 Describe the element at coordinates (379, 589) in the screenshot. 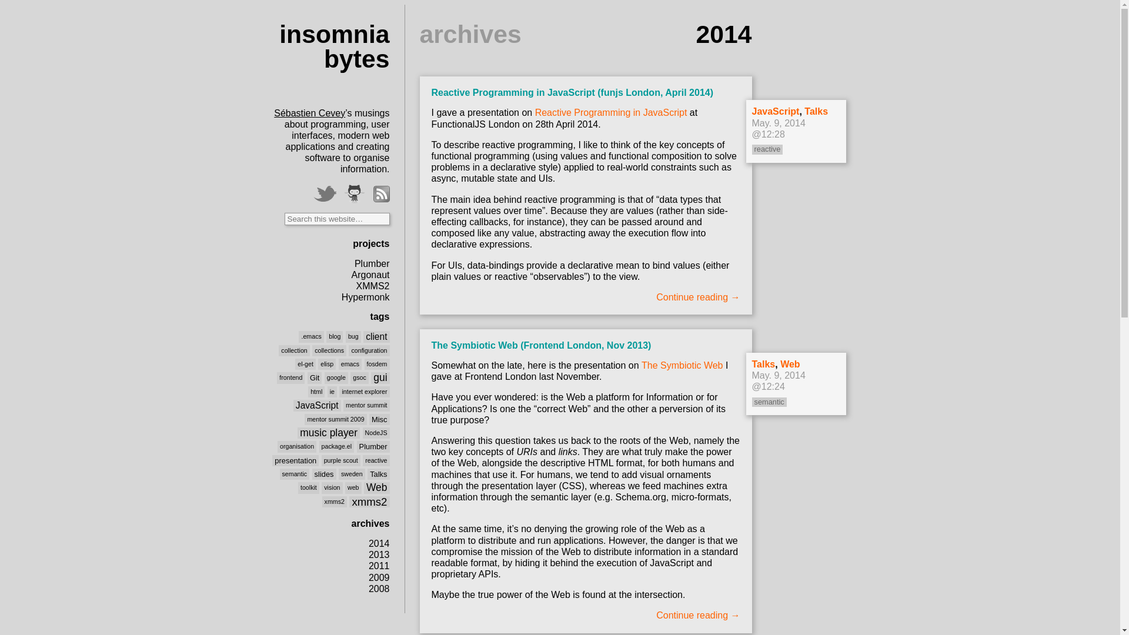

I see `2008` at that location.